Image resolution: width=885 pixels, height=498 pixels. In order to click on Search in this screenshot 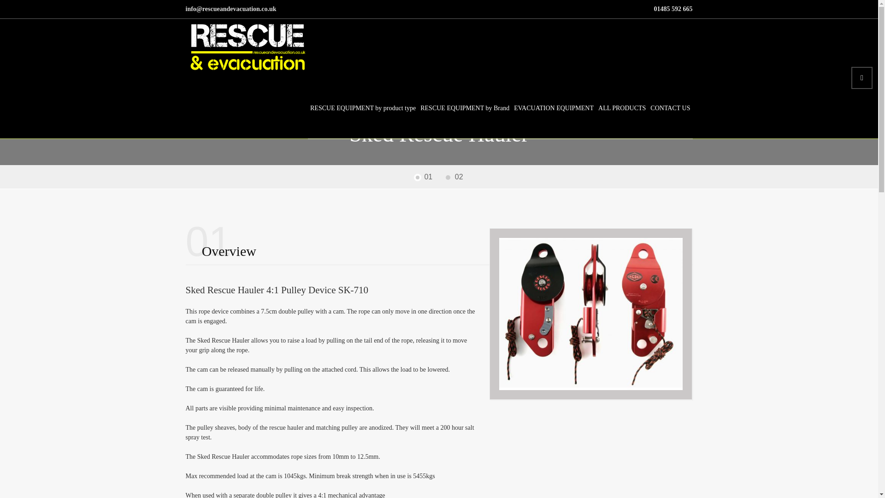, I will do `click(862, 77)`.